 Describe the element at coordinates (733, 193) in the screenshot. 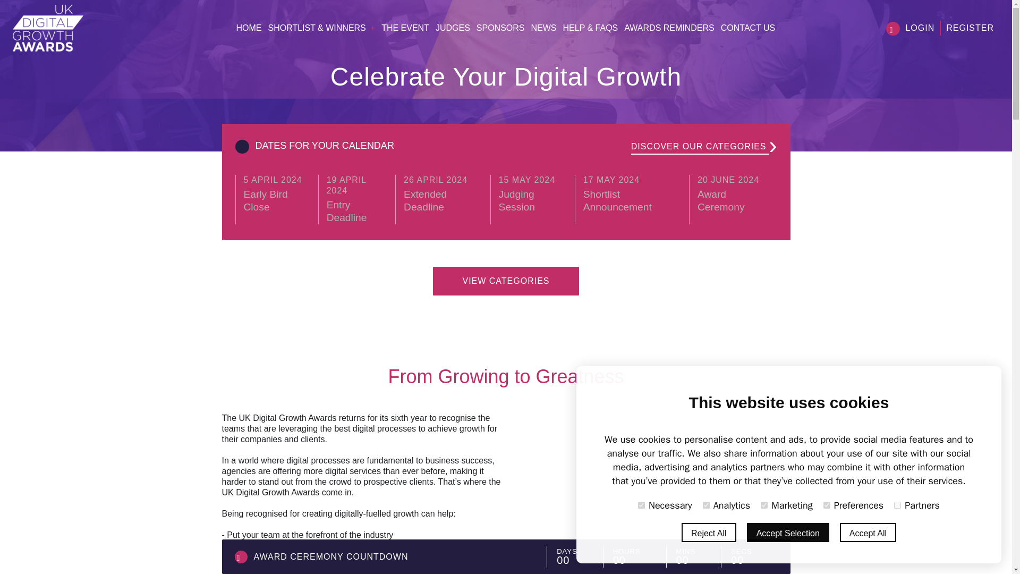

I see `NEWS` at that location.